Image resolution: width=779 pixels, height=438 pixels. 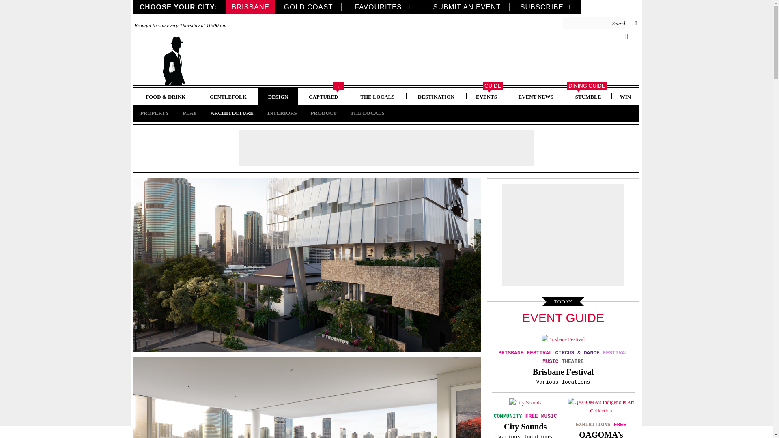 What do you see at coordinates (486, 97) in the screenshot?
I see `EVENTS` at bounding box center [486, 97].